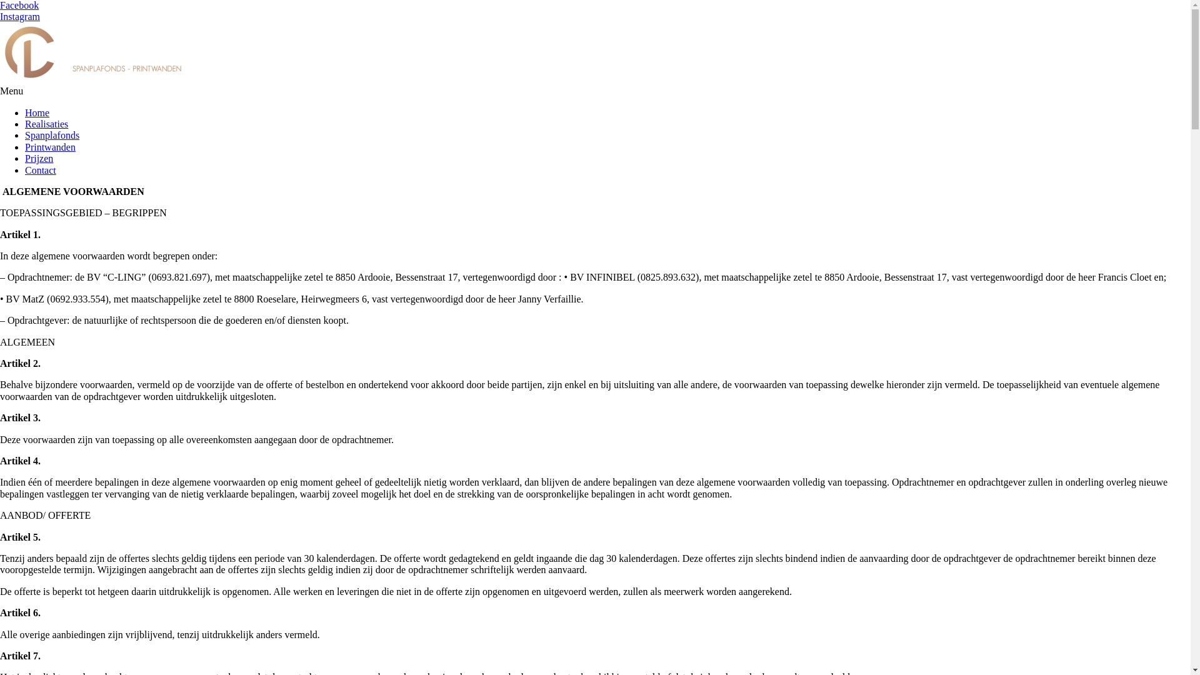  I want to click on Contact, so click(41, 170).